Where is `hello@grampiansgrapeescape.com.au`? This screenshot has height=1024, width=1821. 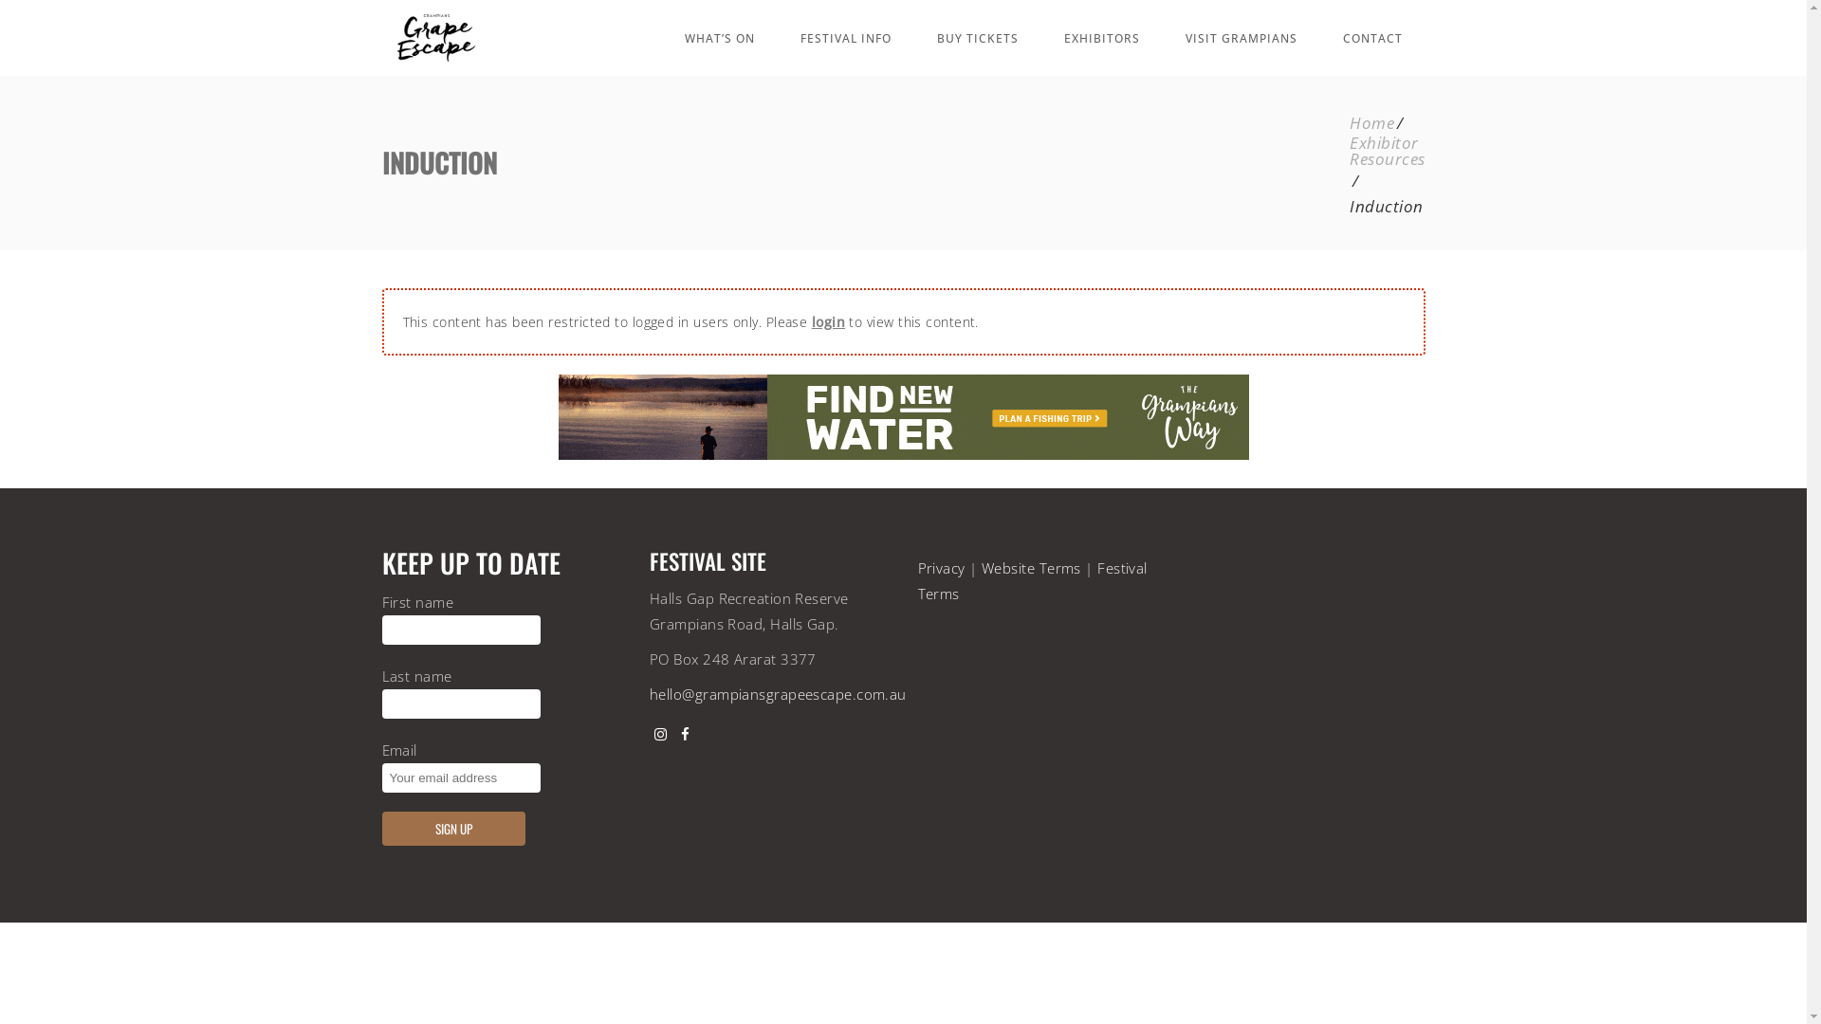 hello@grampiansgrapeescape.com.au is located at coordinates (778, 694).